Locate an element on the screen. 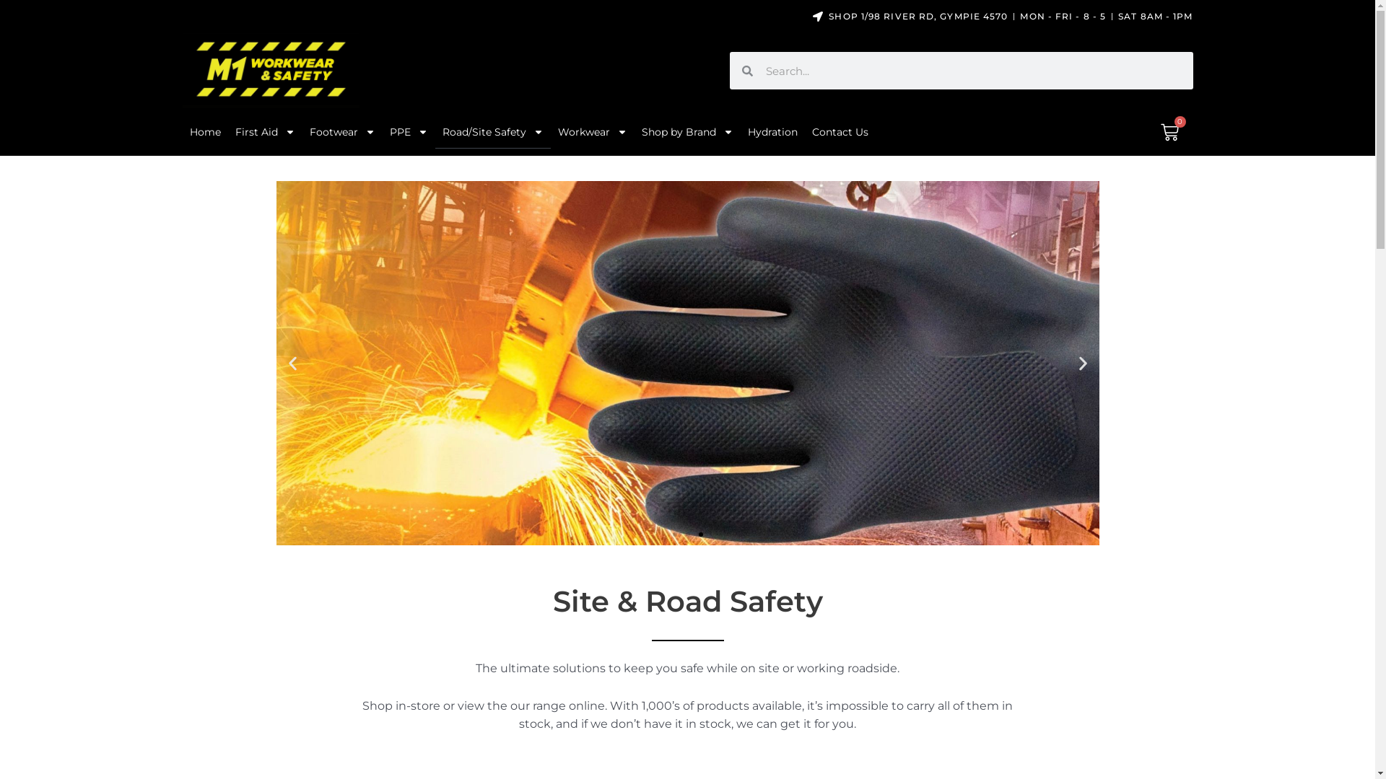 Image resolution: width=1386 pixels, height=779 pixels. Road/Site Safety is located at coordinates (492, 132).